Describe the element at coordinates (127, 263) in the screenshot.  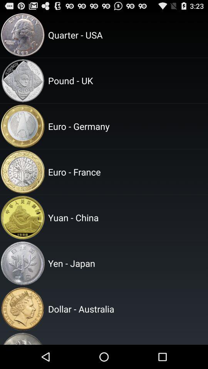
I see `tap yen - japan` at that location.